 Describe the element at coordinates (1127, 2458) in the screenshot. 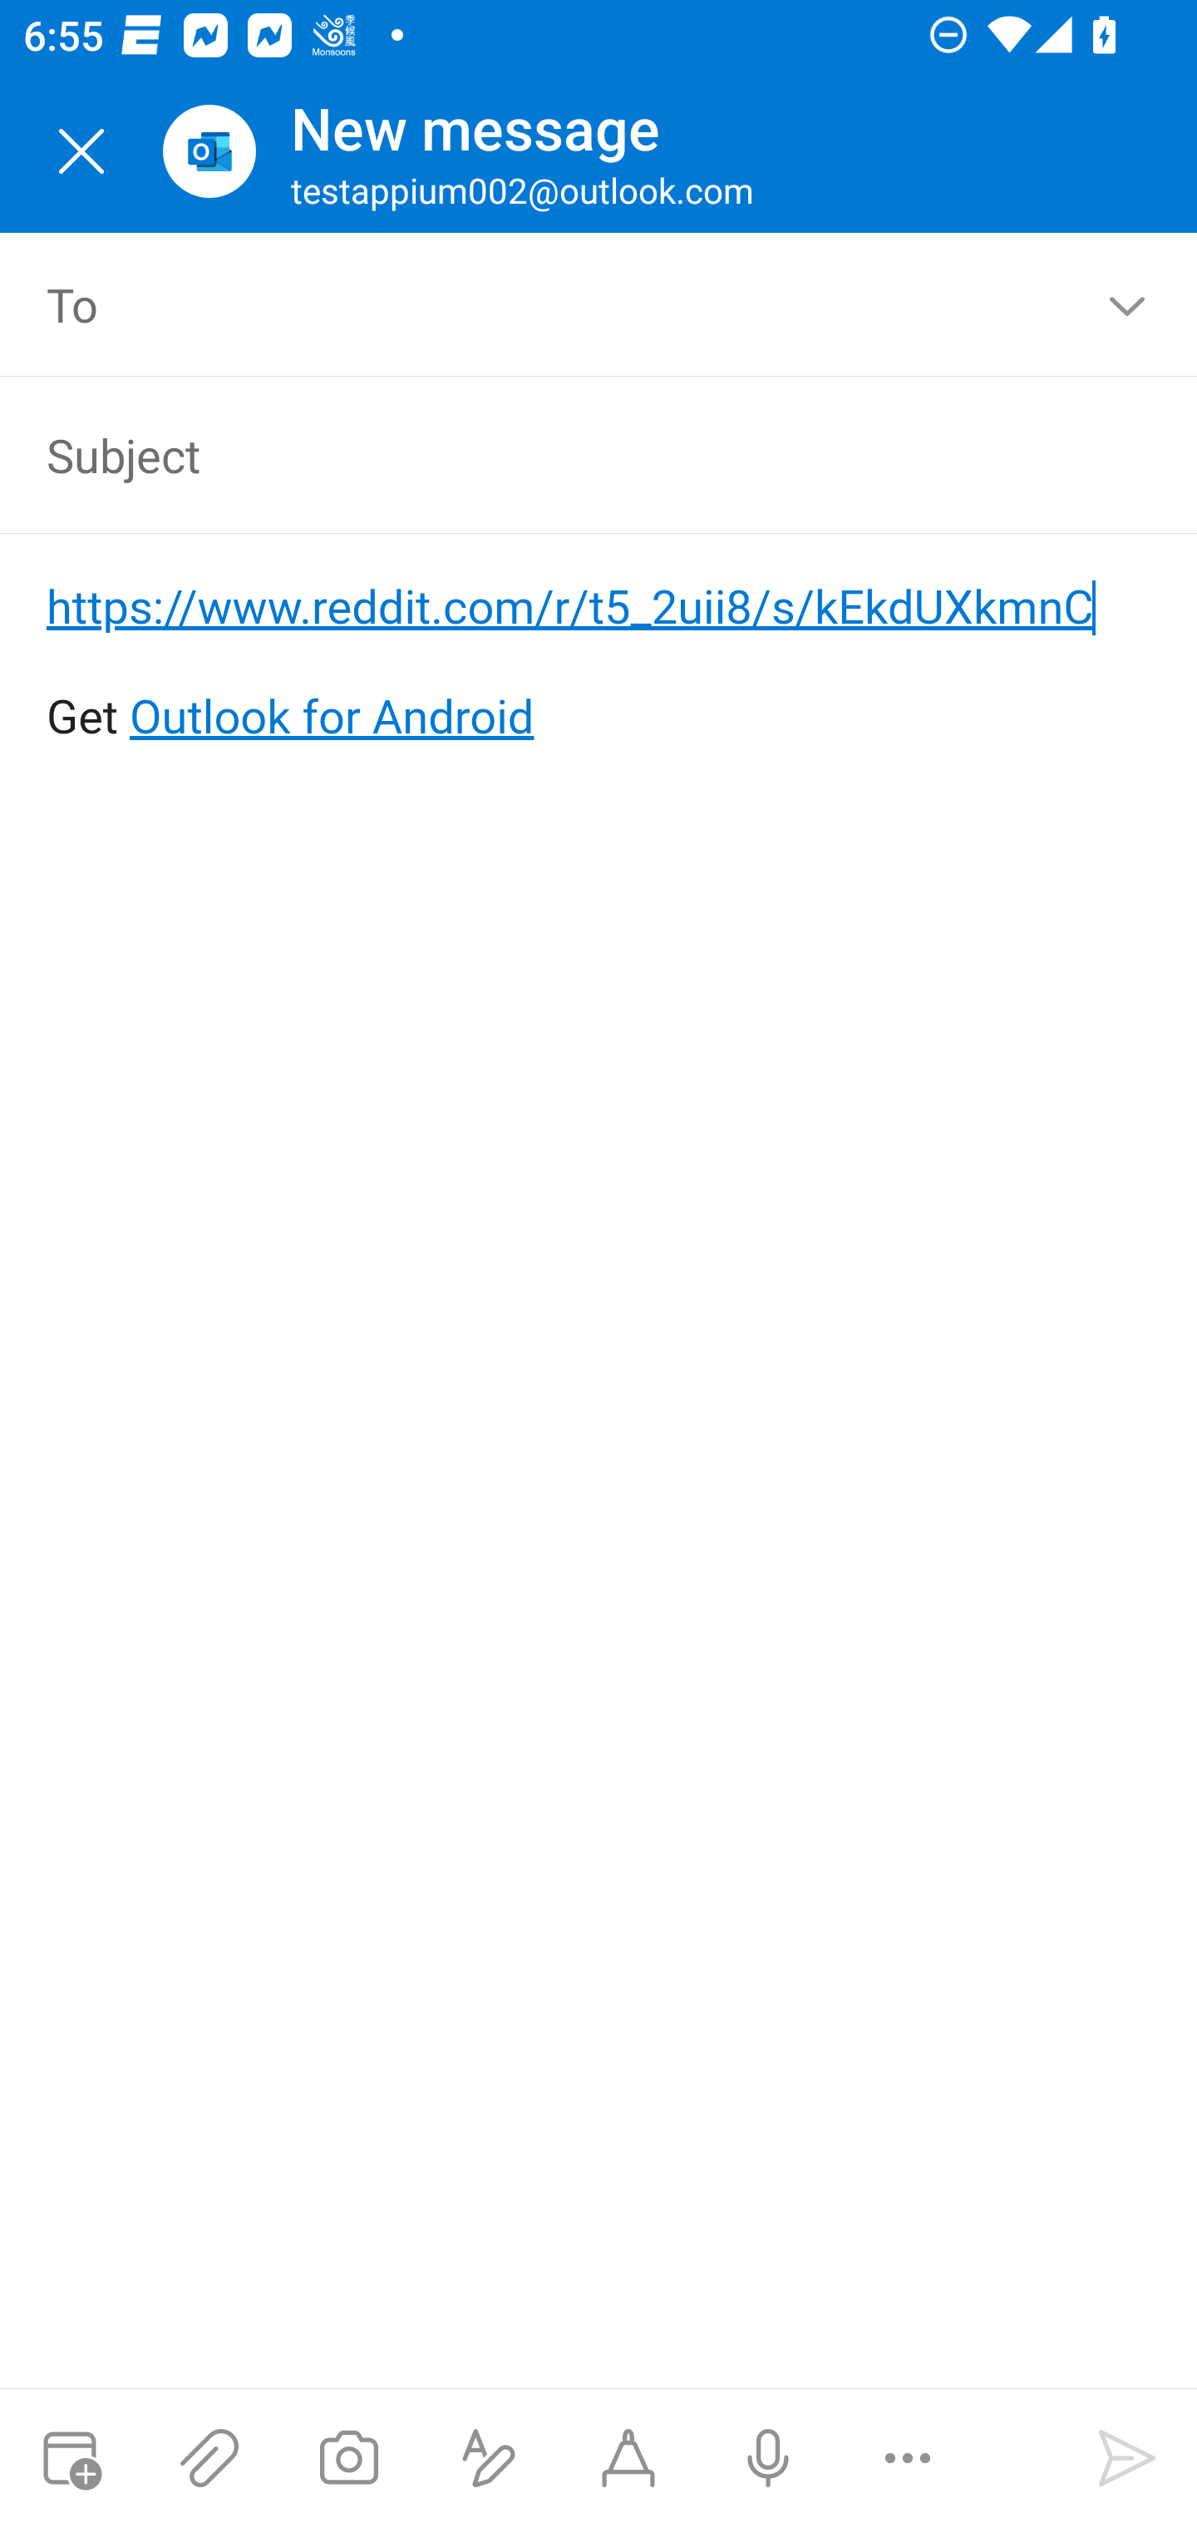

I see `Send` at that location.